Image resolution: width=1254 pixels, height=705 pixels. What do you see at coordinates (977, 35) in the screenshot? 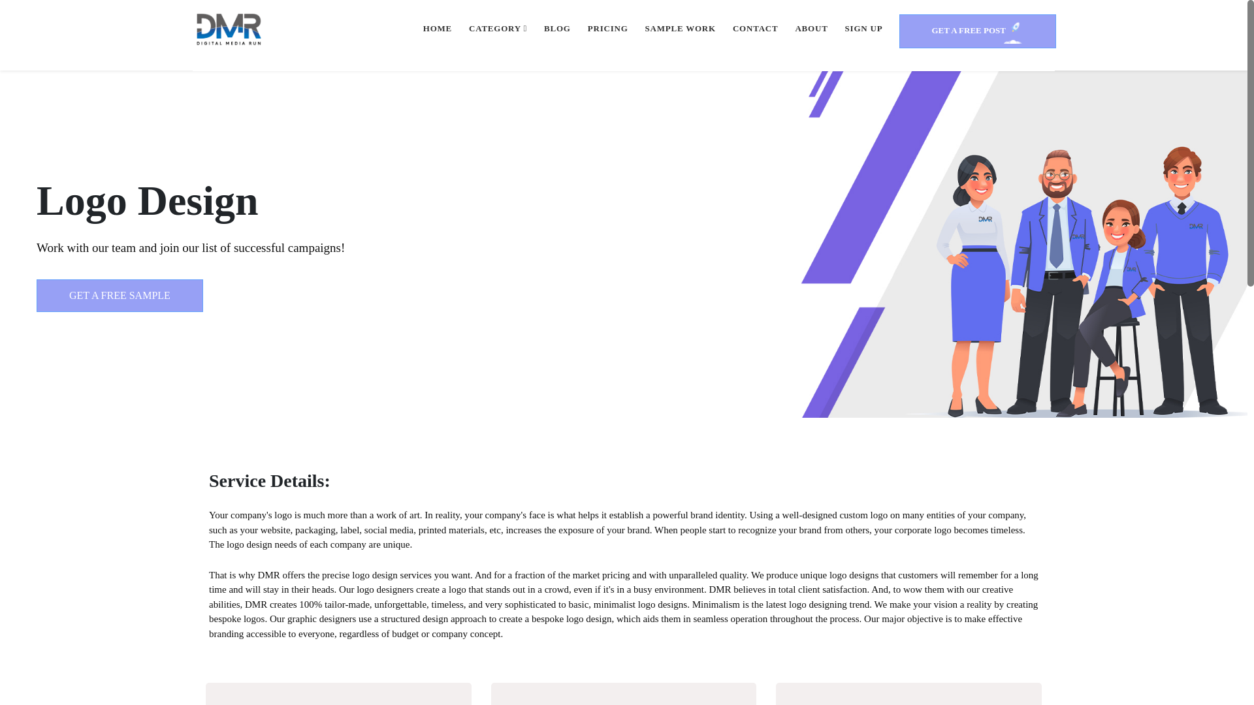
I see `GET A FREE POST` at bounding box center [977, 35].